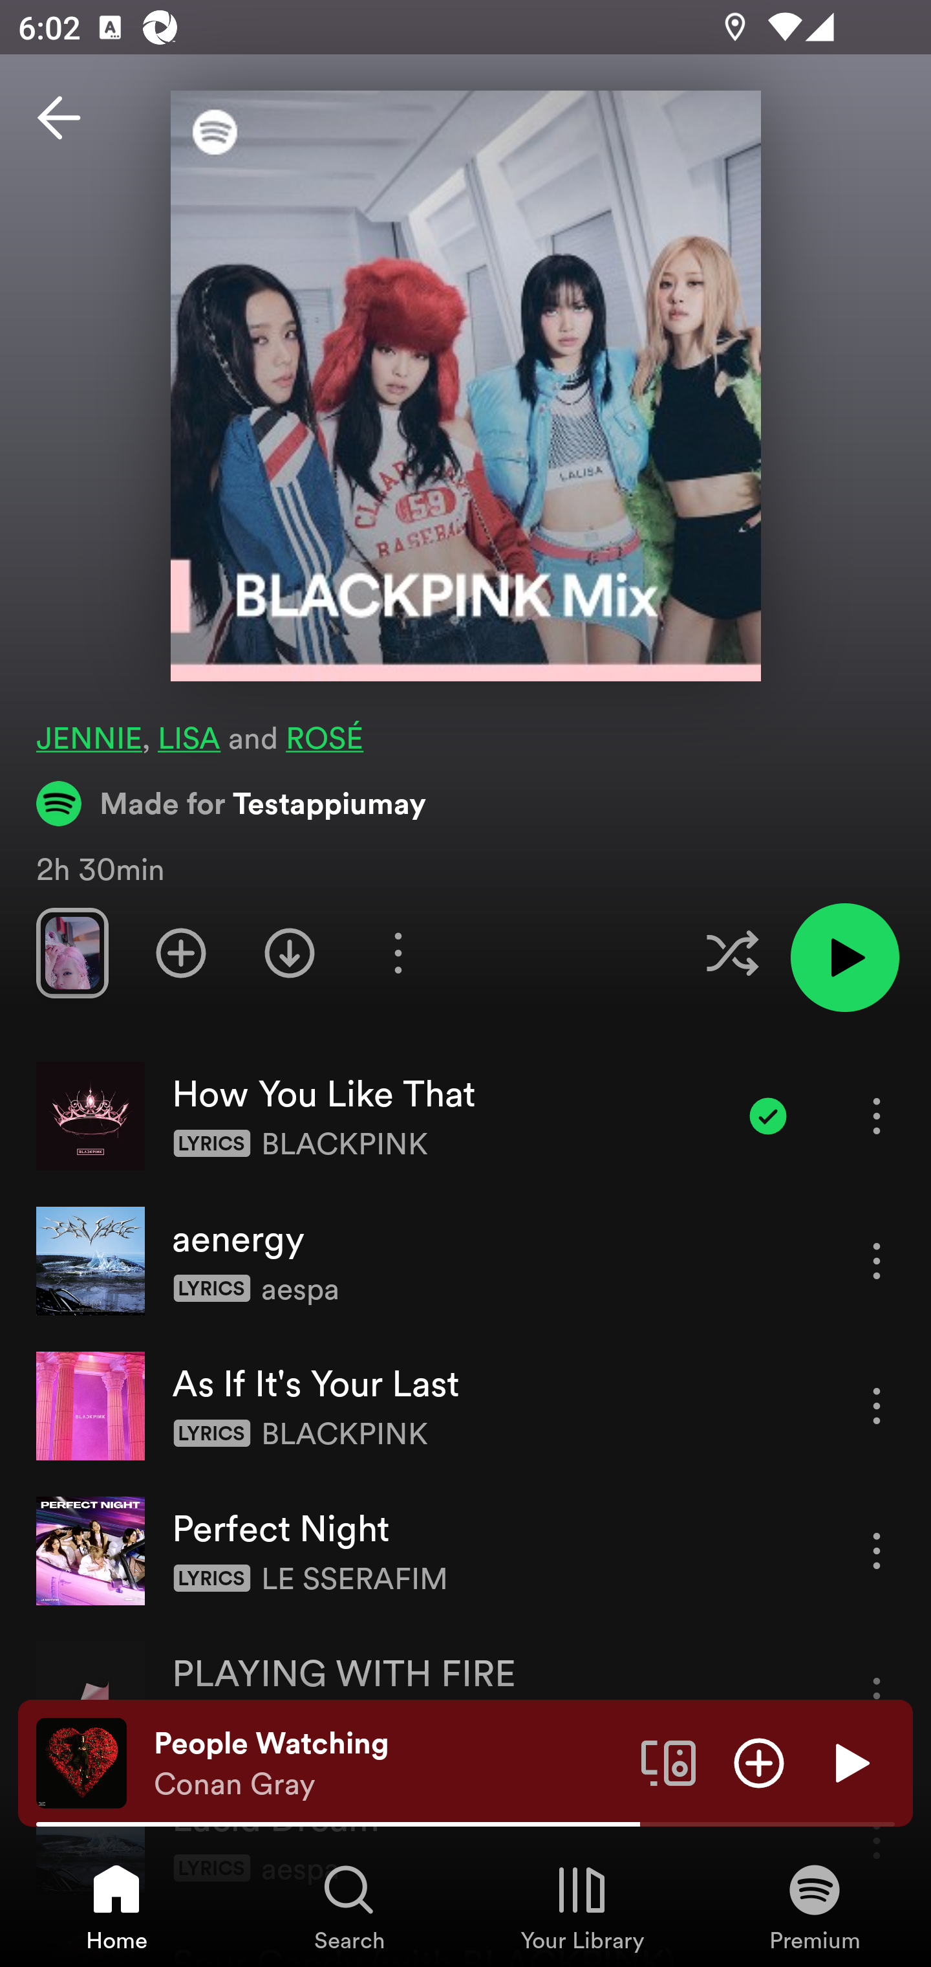 This screenshot has width=931, height=1967. What do you see at coordinates (844, 958) in the screenshot?
I see `Play playlist` at bounding box center [844, 958].